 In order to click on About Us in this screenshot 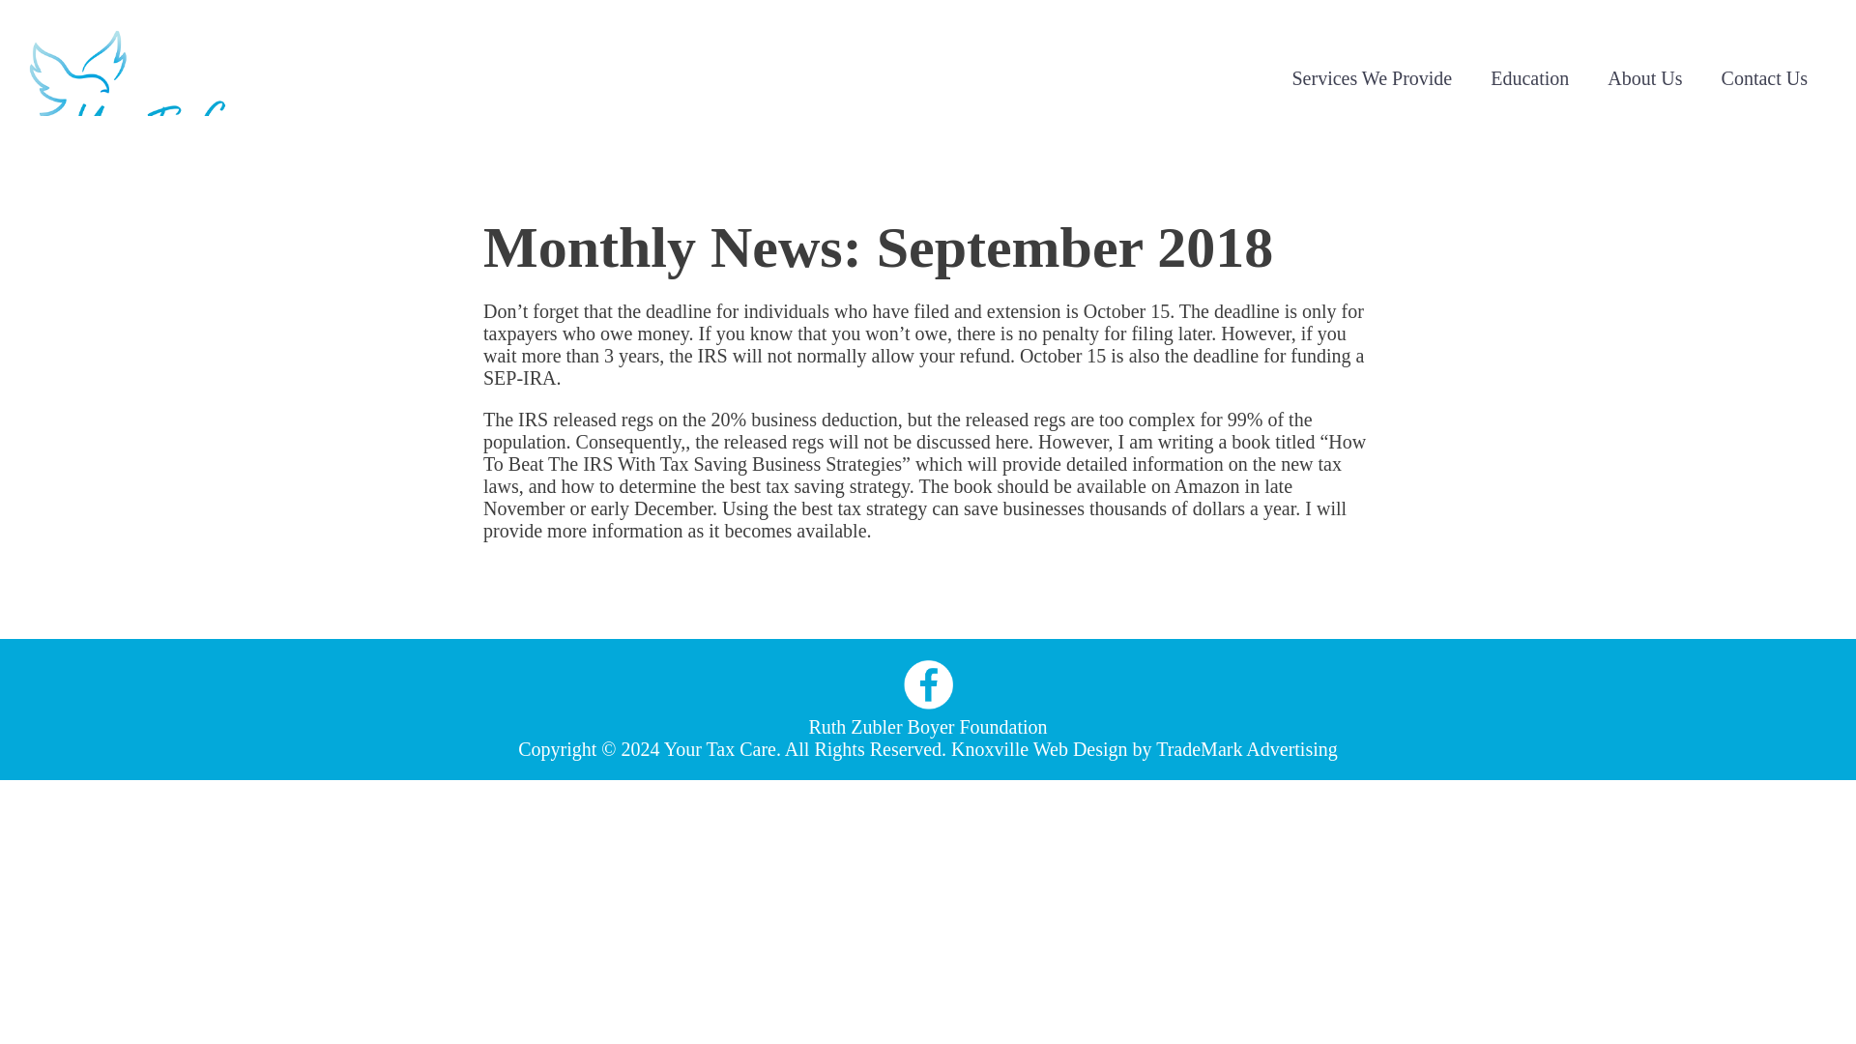, I will do `click(1645, 78)`.